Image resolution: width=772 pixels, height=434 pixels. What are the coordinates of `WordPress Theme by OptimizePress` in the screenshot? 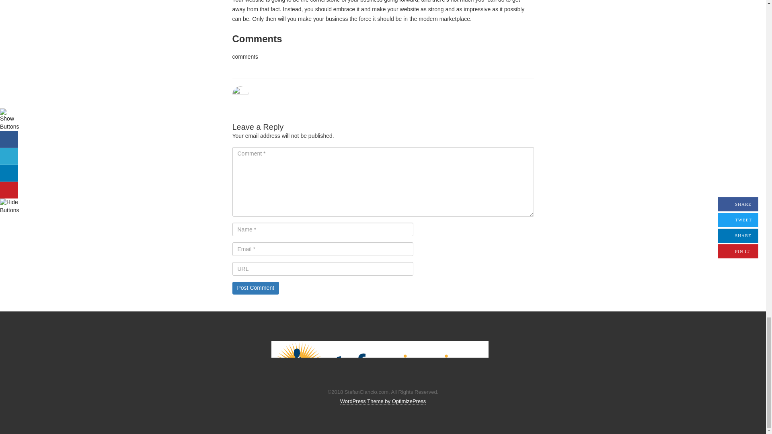 It's located at (383, 401).